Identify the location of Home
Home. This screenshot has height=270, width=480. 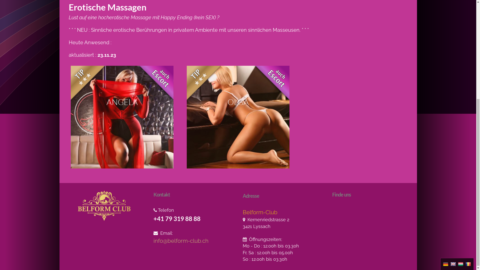
(71, 8).